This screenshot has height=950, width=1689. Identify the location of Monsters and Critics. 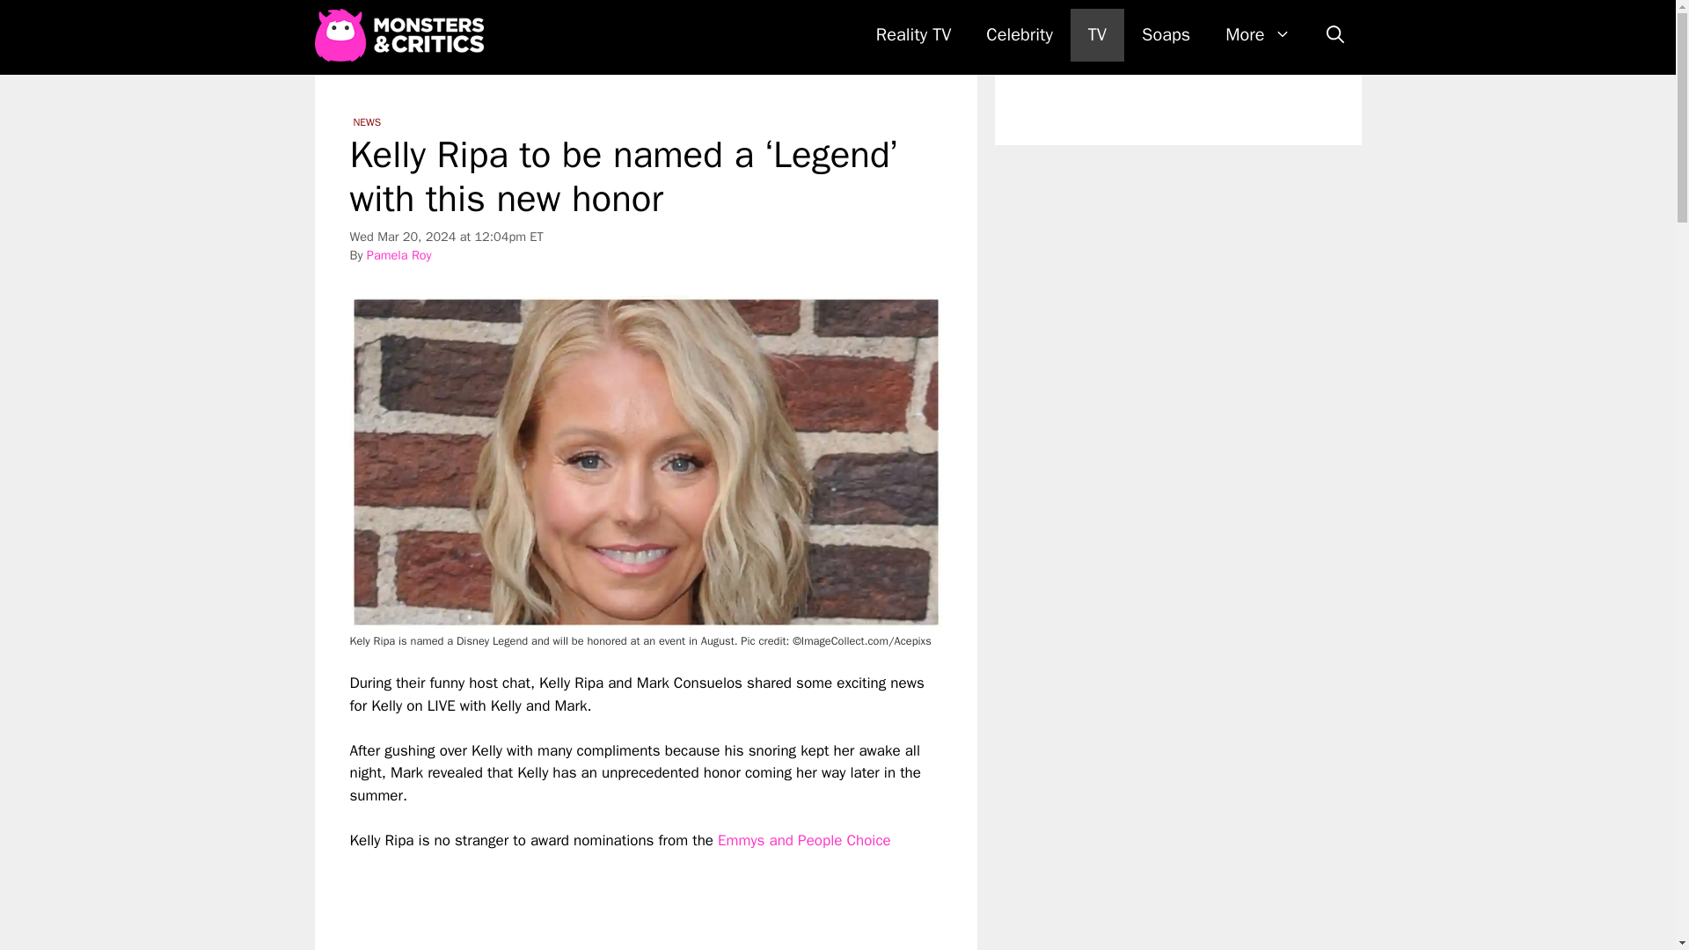
(403, 35).